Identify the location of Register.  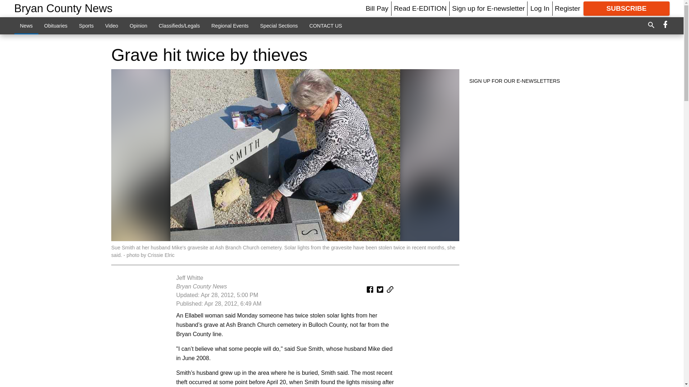
(567, 8).